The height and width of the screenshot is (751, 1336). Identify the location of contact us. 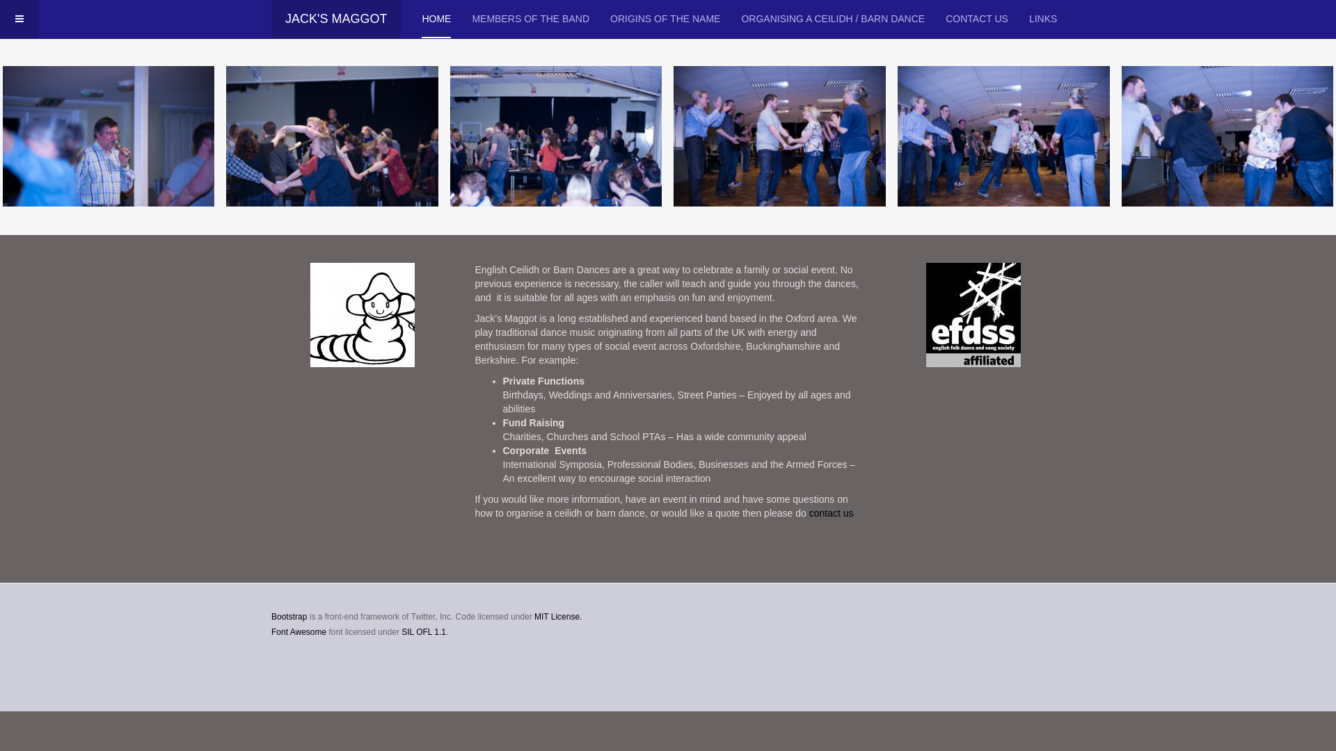
(832, 513).